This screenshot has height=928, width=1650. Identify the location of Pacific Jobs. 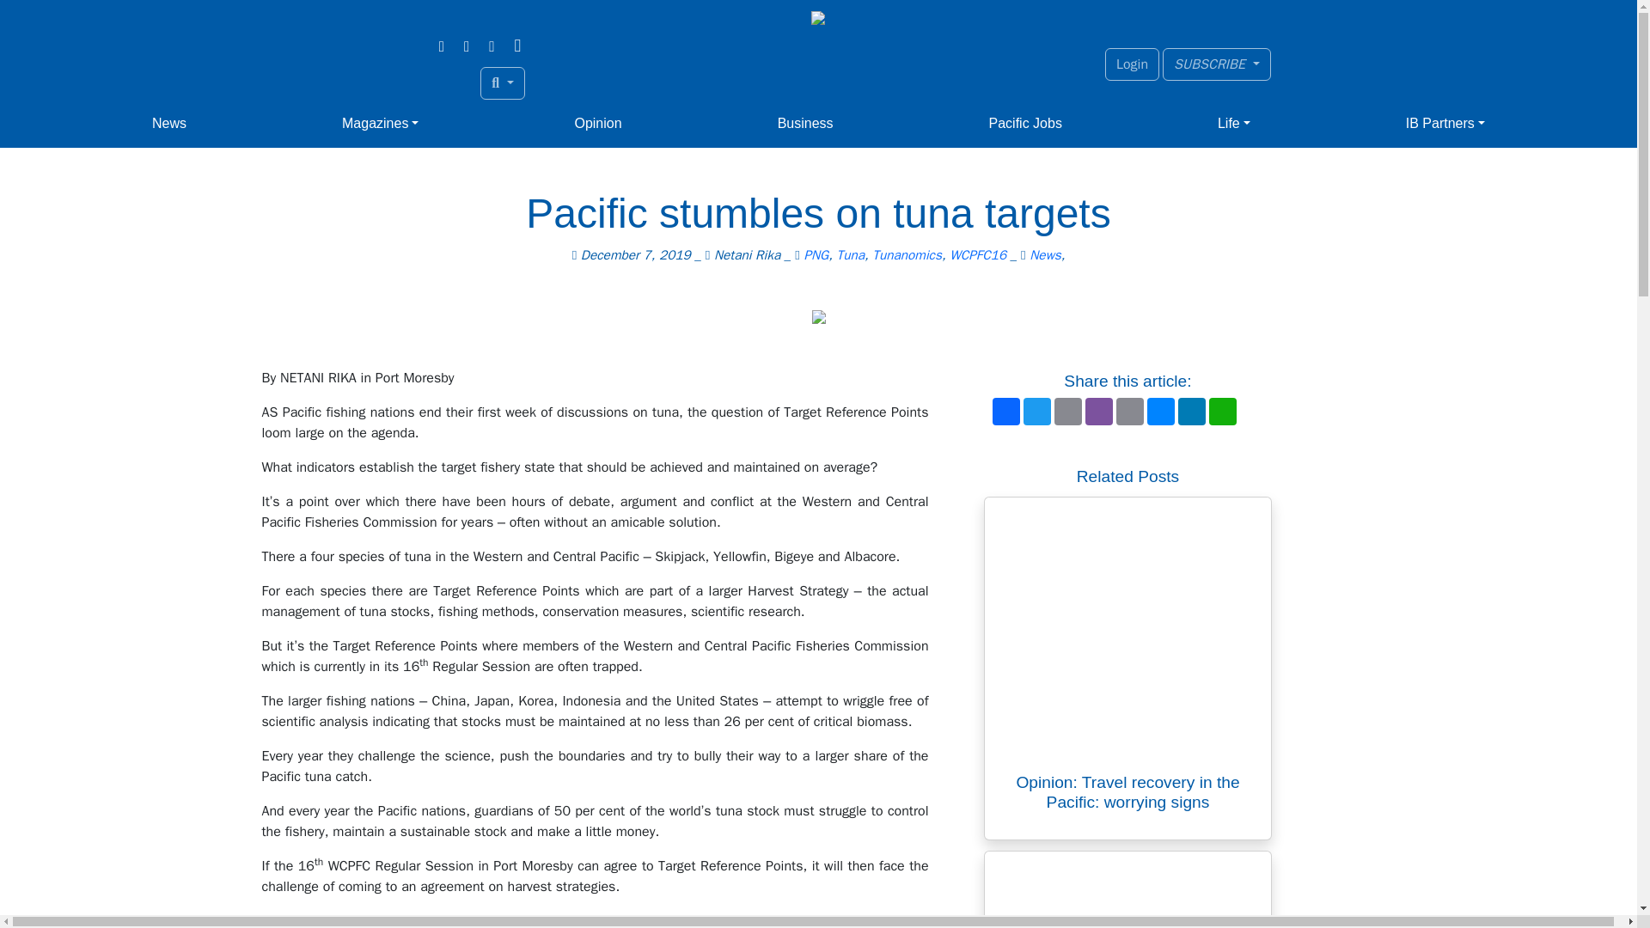
(1025, 124).